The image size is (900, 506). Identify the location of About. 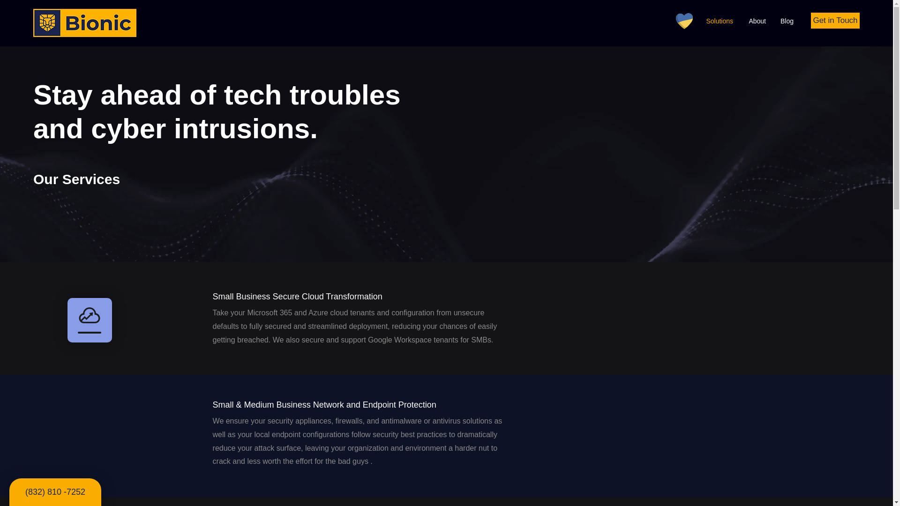
(757, 21).